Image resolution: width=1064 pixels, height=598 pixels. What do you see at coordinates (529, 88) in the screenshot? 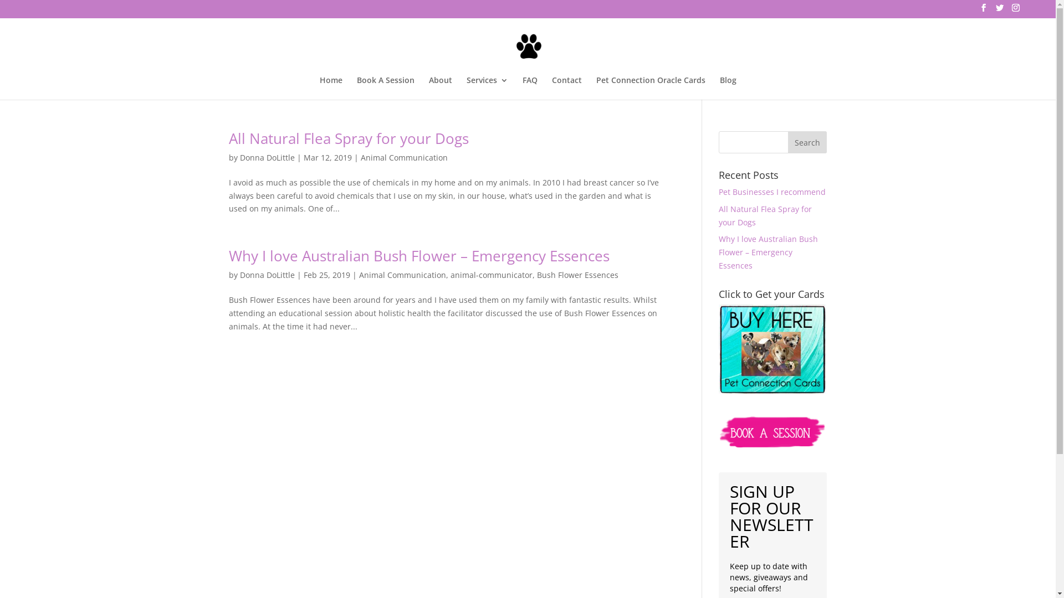
I see `FAQ` at bounding box center [529, 88].